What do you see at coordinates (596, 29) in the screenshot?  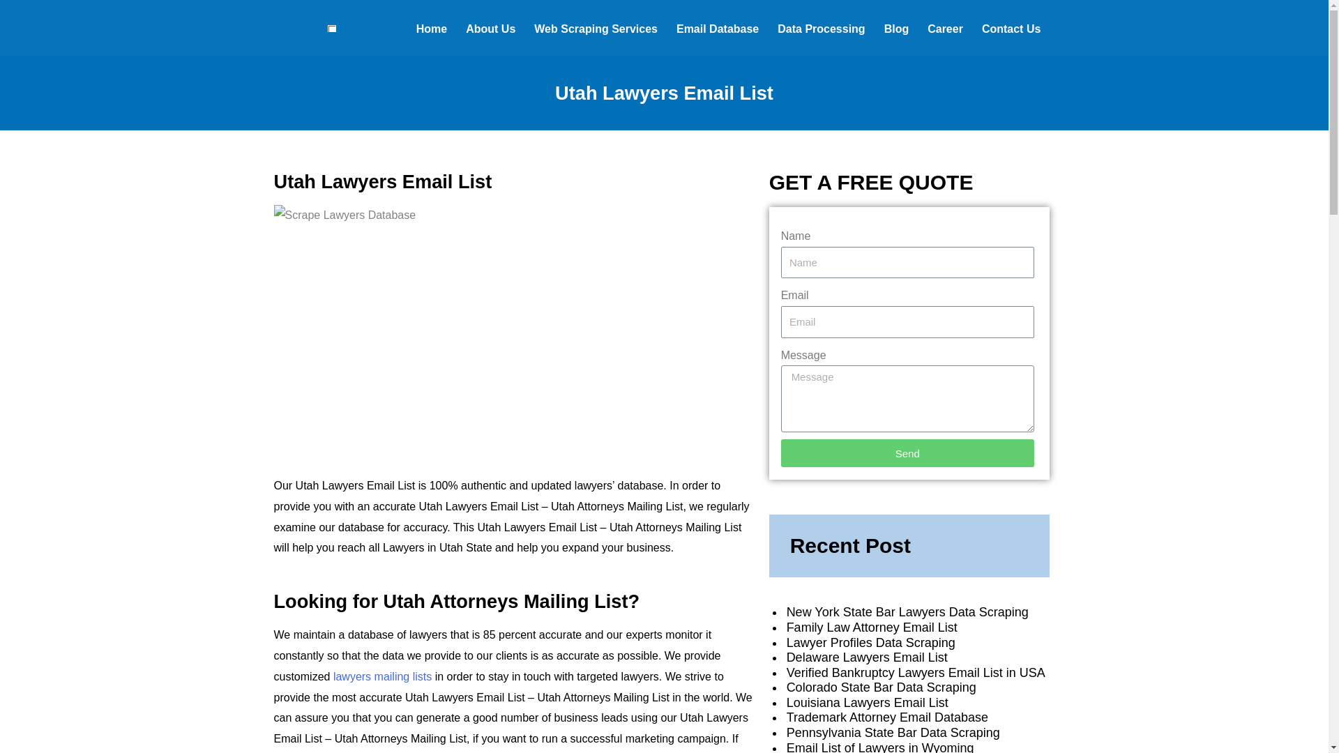 I see `Web Scraping Services` at bounding box center [596, 29].